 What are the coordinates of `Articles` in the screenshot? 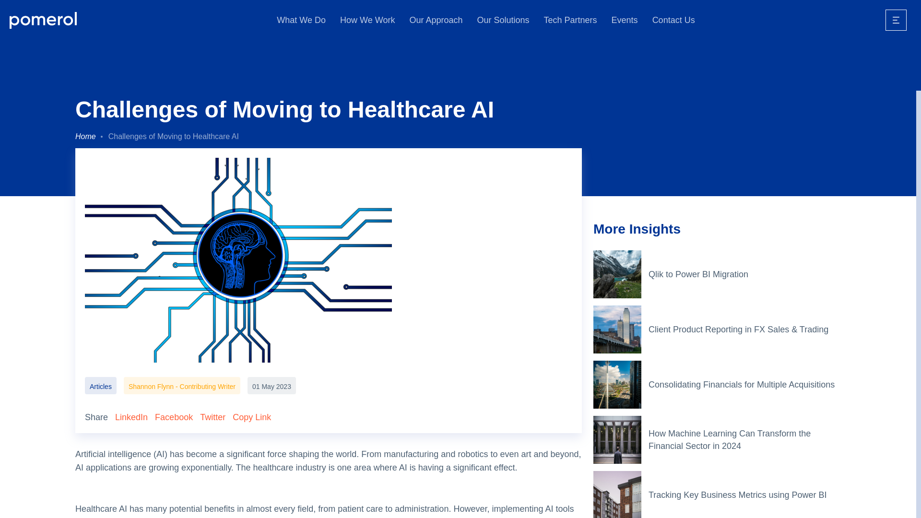 It's located at (101, 386).